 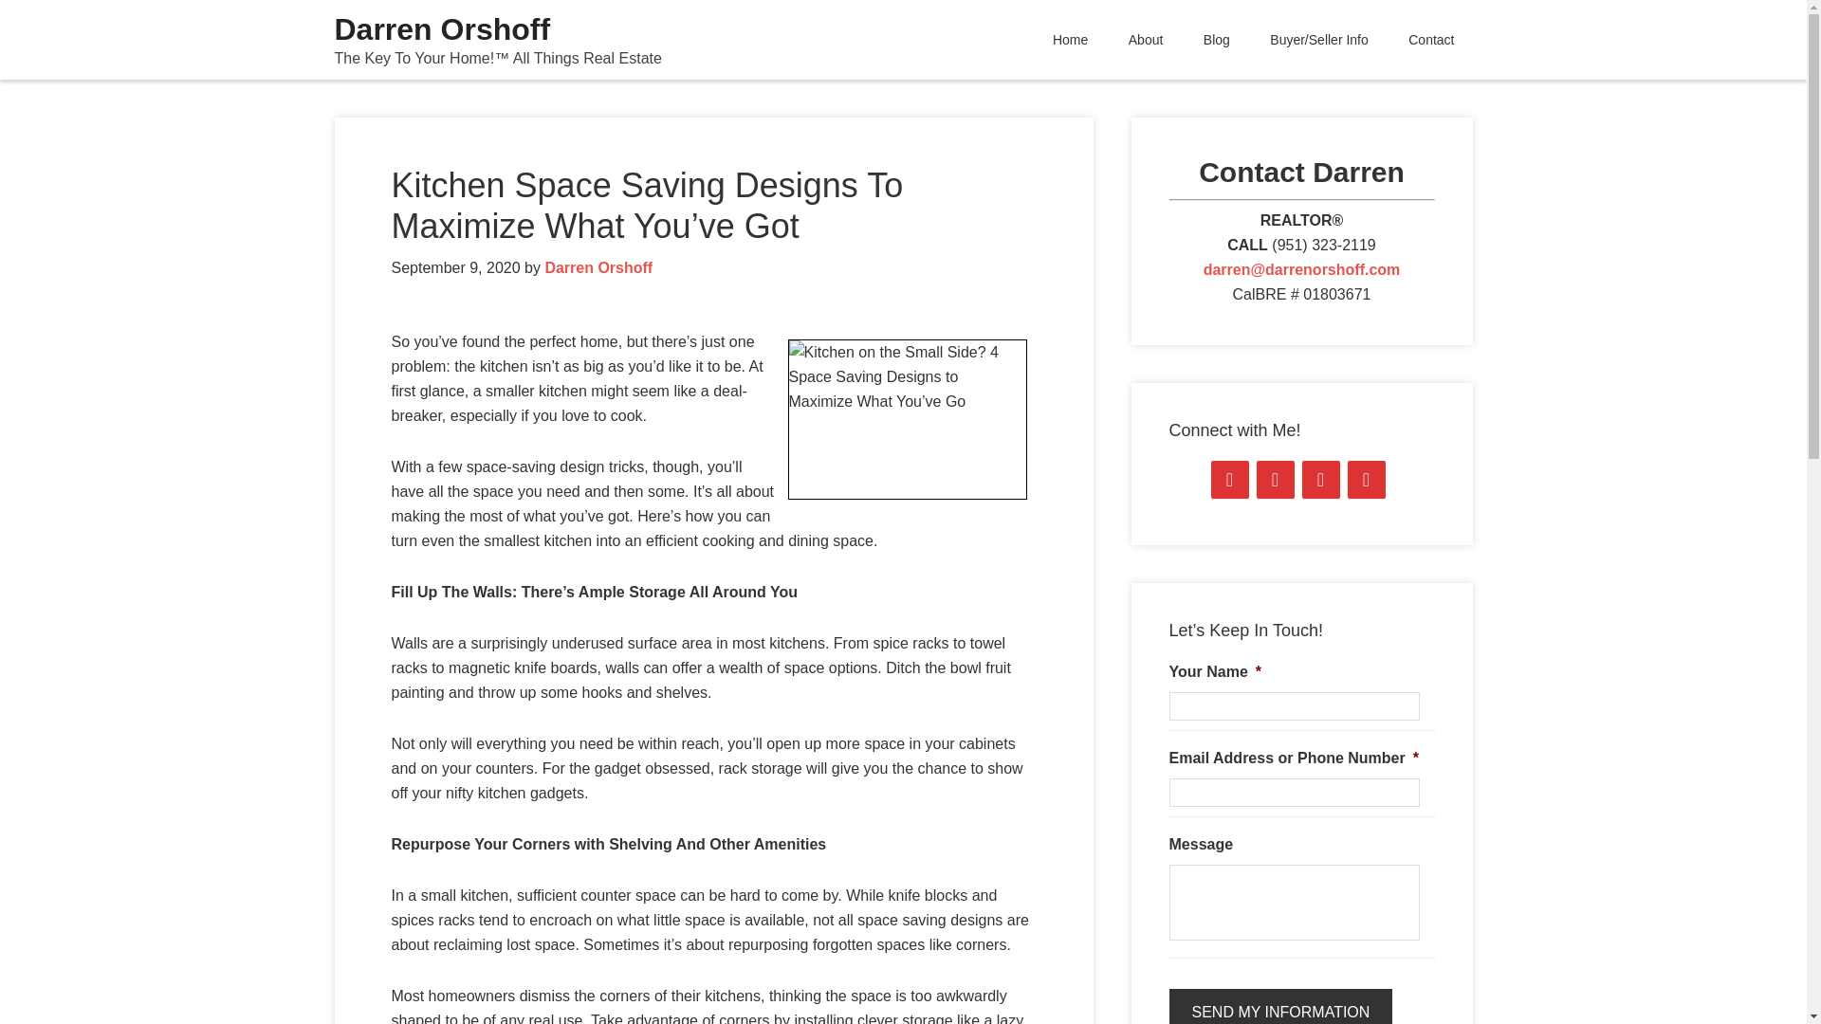 I want to click on Contact, so click(x=1430, y=40).